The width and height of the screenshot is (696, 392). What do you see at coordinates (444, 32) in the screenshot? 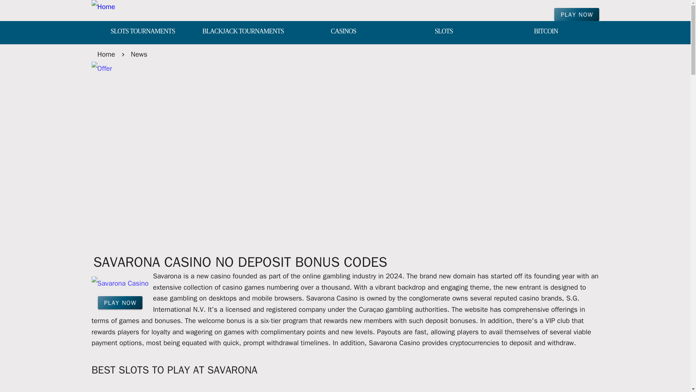
I see `SLOTS` at bounding box center [444, 32].